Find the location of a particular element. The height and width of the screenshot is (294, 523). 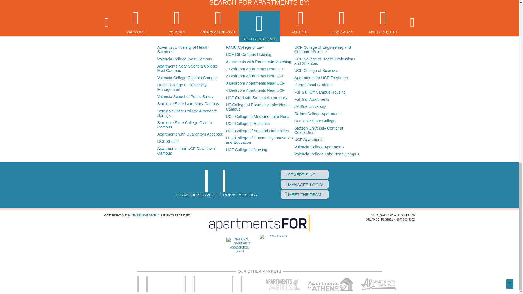

Terms of Service is located at coordinates (196, 195).